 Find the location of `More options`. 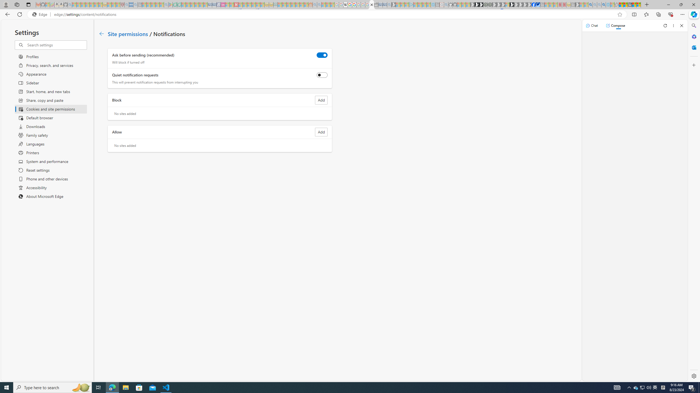

More options is located at coordinates (674, 26).